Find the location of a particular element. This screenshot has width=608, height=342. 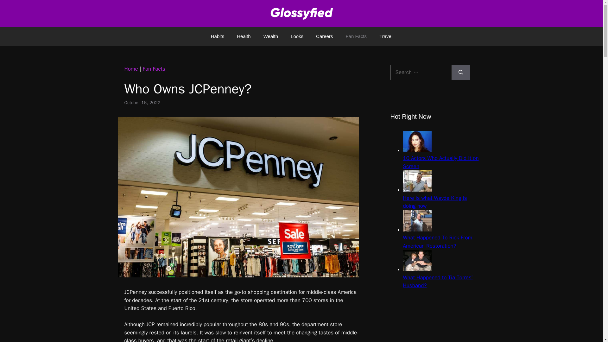

Wealth is located at coordinates (271, 36).